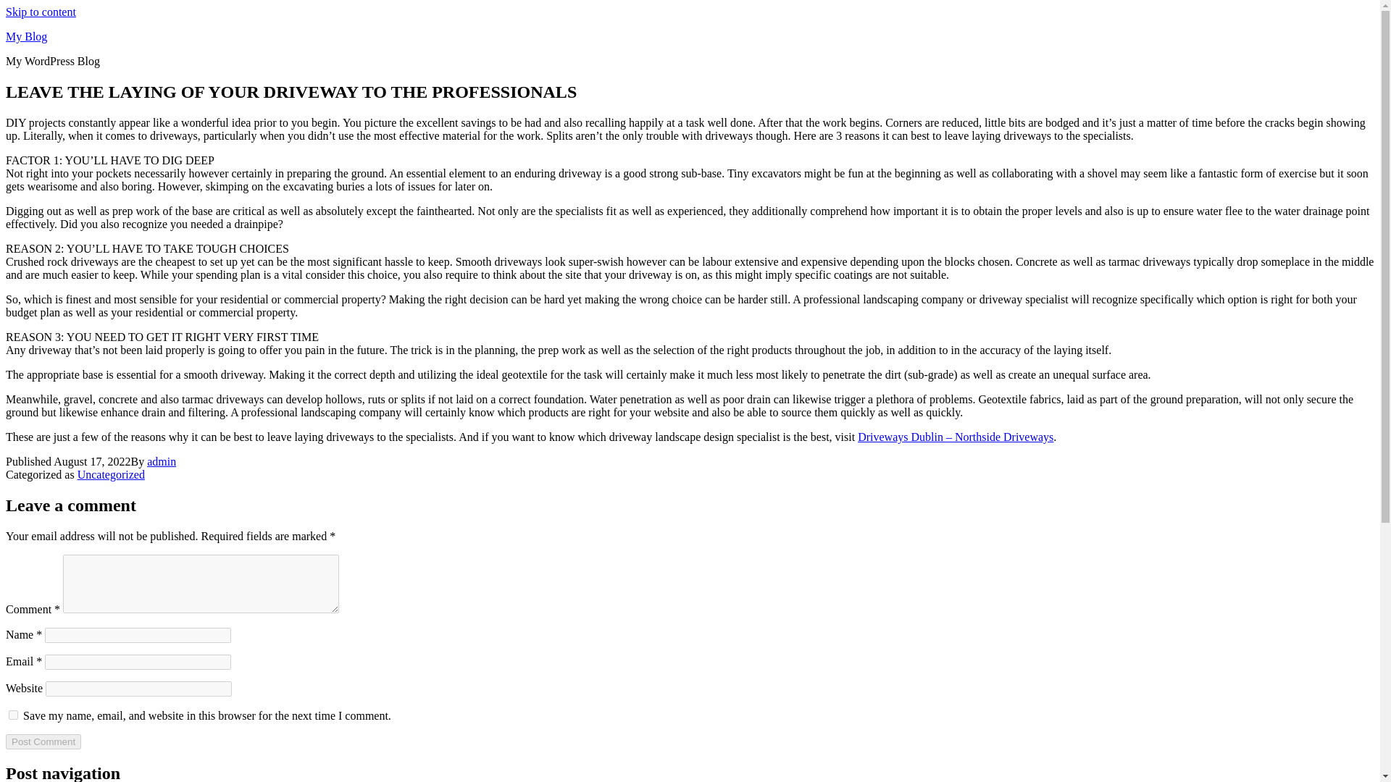 The height and width of the screenshot is (782, 1391). I want to click on admin, so click(162, 461).